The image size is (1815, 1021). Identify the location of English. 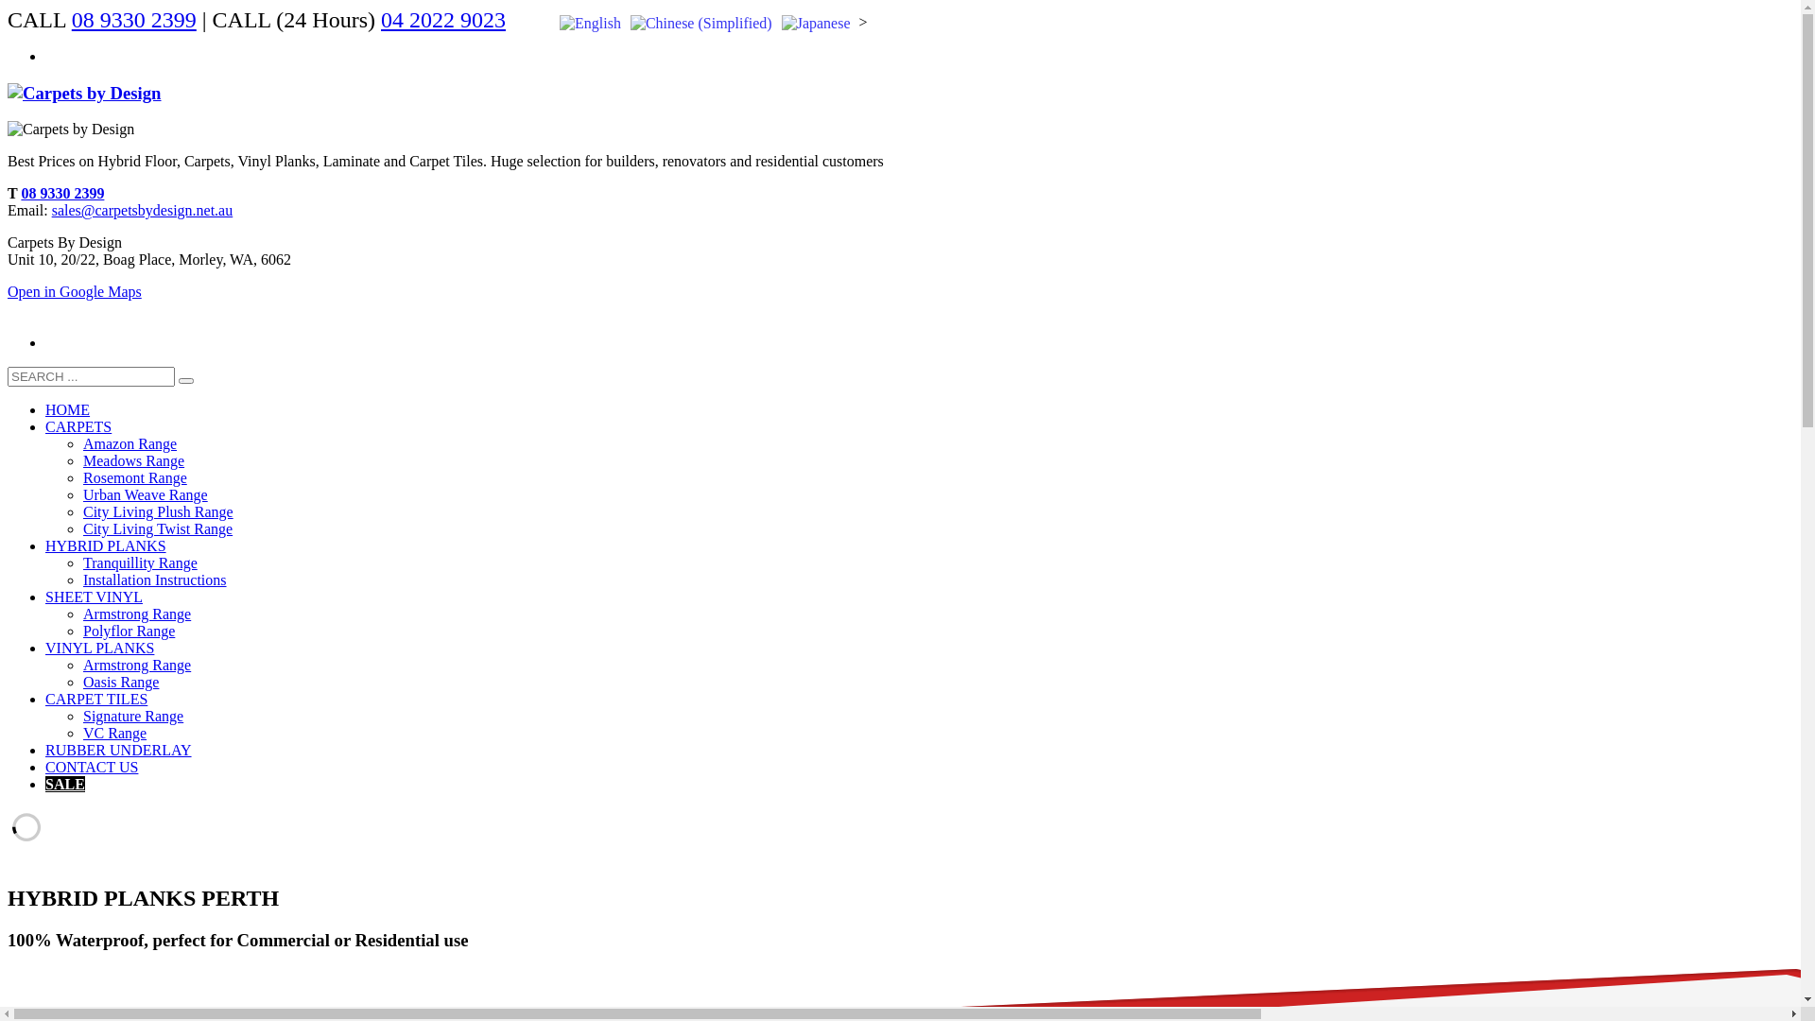
(590, 23).